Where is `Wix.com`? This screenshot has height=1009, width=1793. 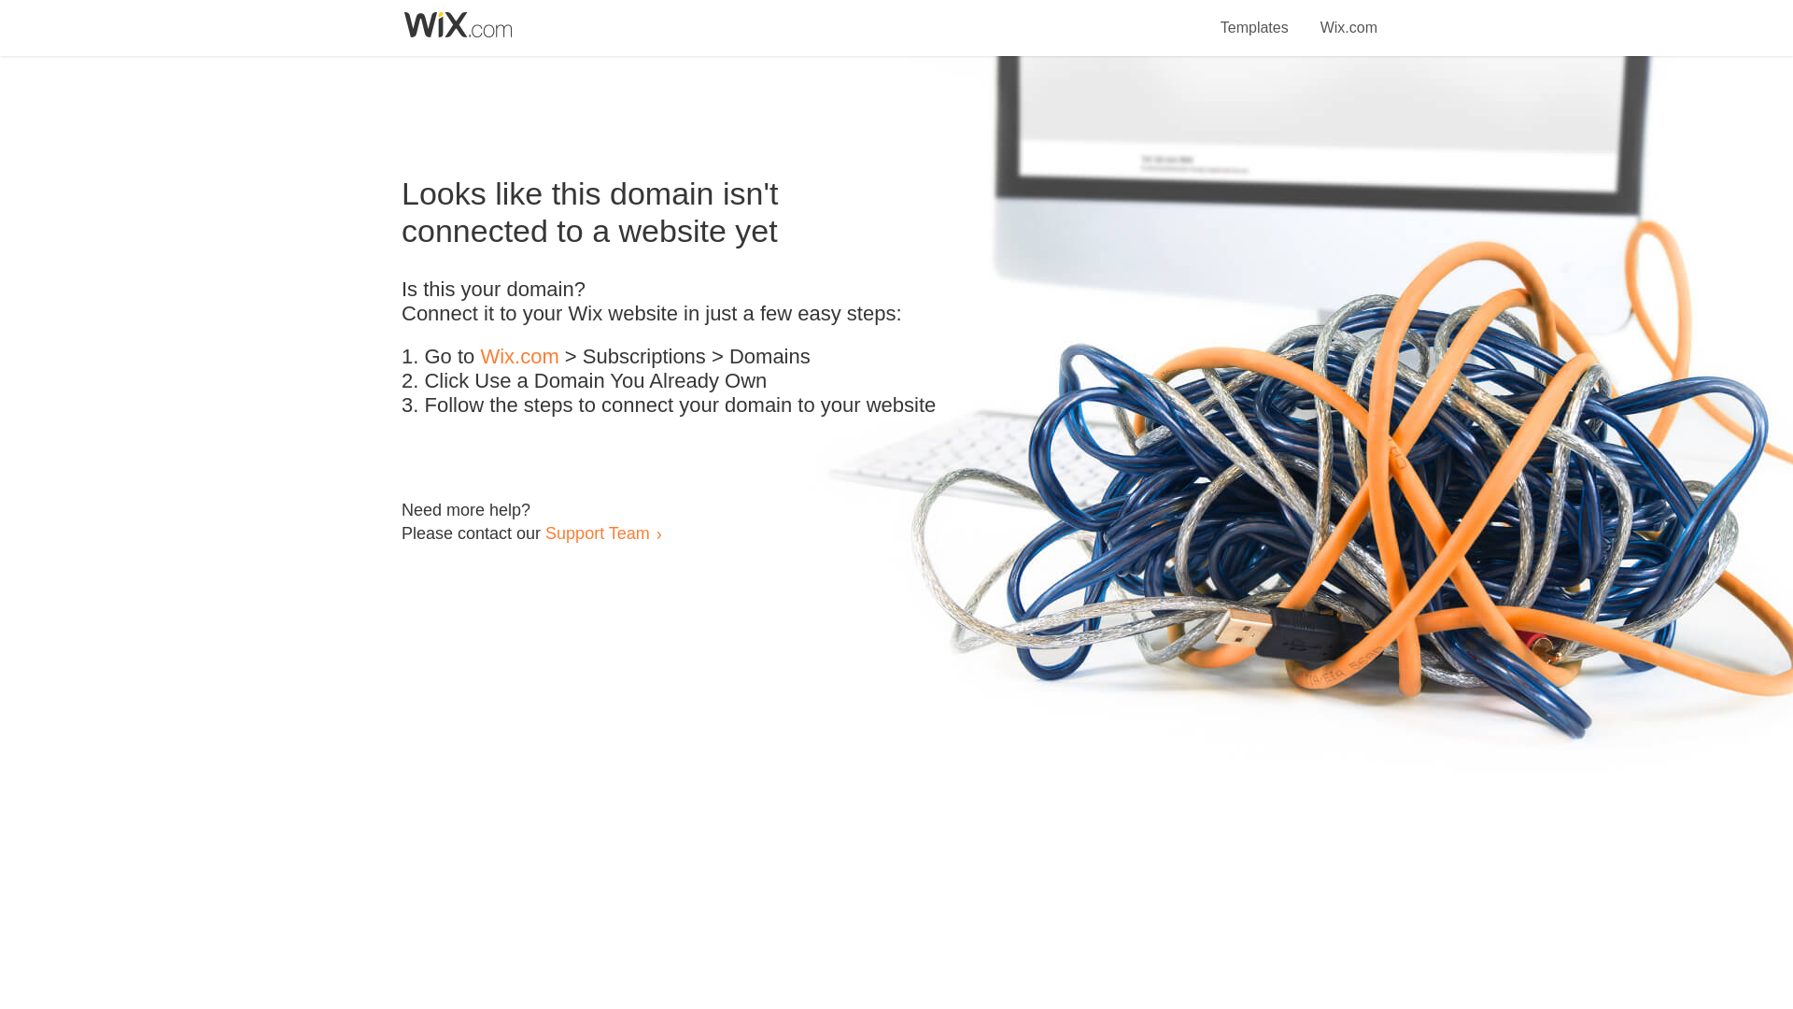 Wix.com is located at coordinates (1348, 17).